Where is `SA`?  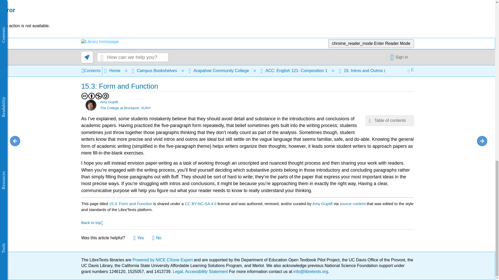
SA is located at coordinates (106, 96).